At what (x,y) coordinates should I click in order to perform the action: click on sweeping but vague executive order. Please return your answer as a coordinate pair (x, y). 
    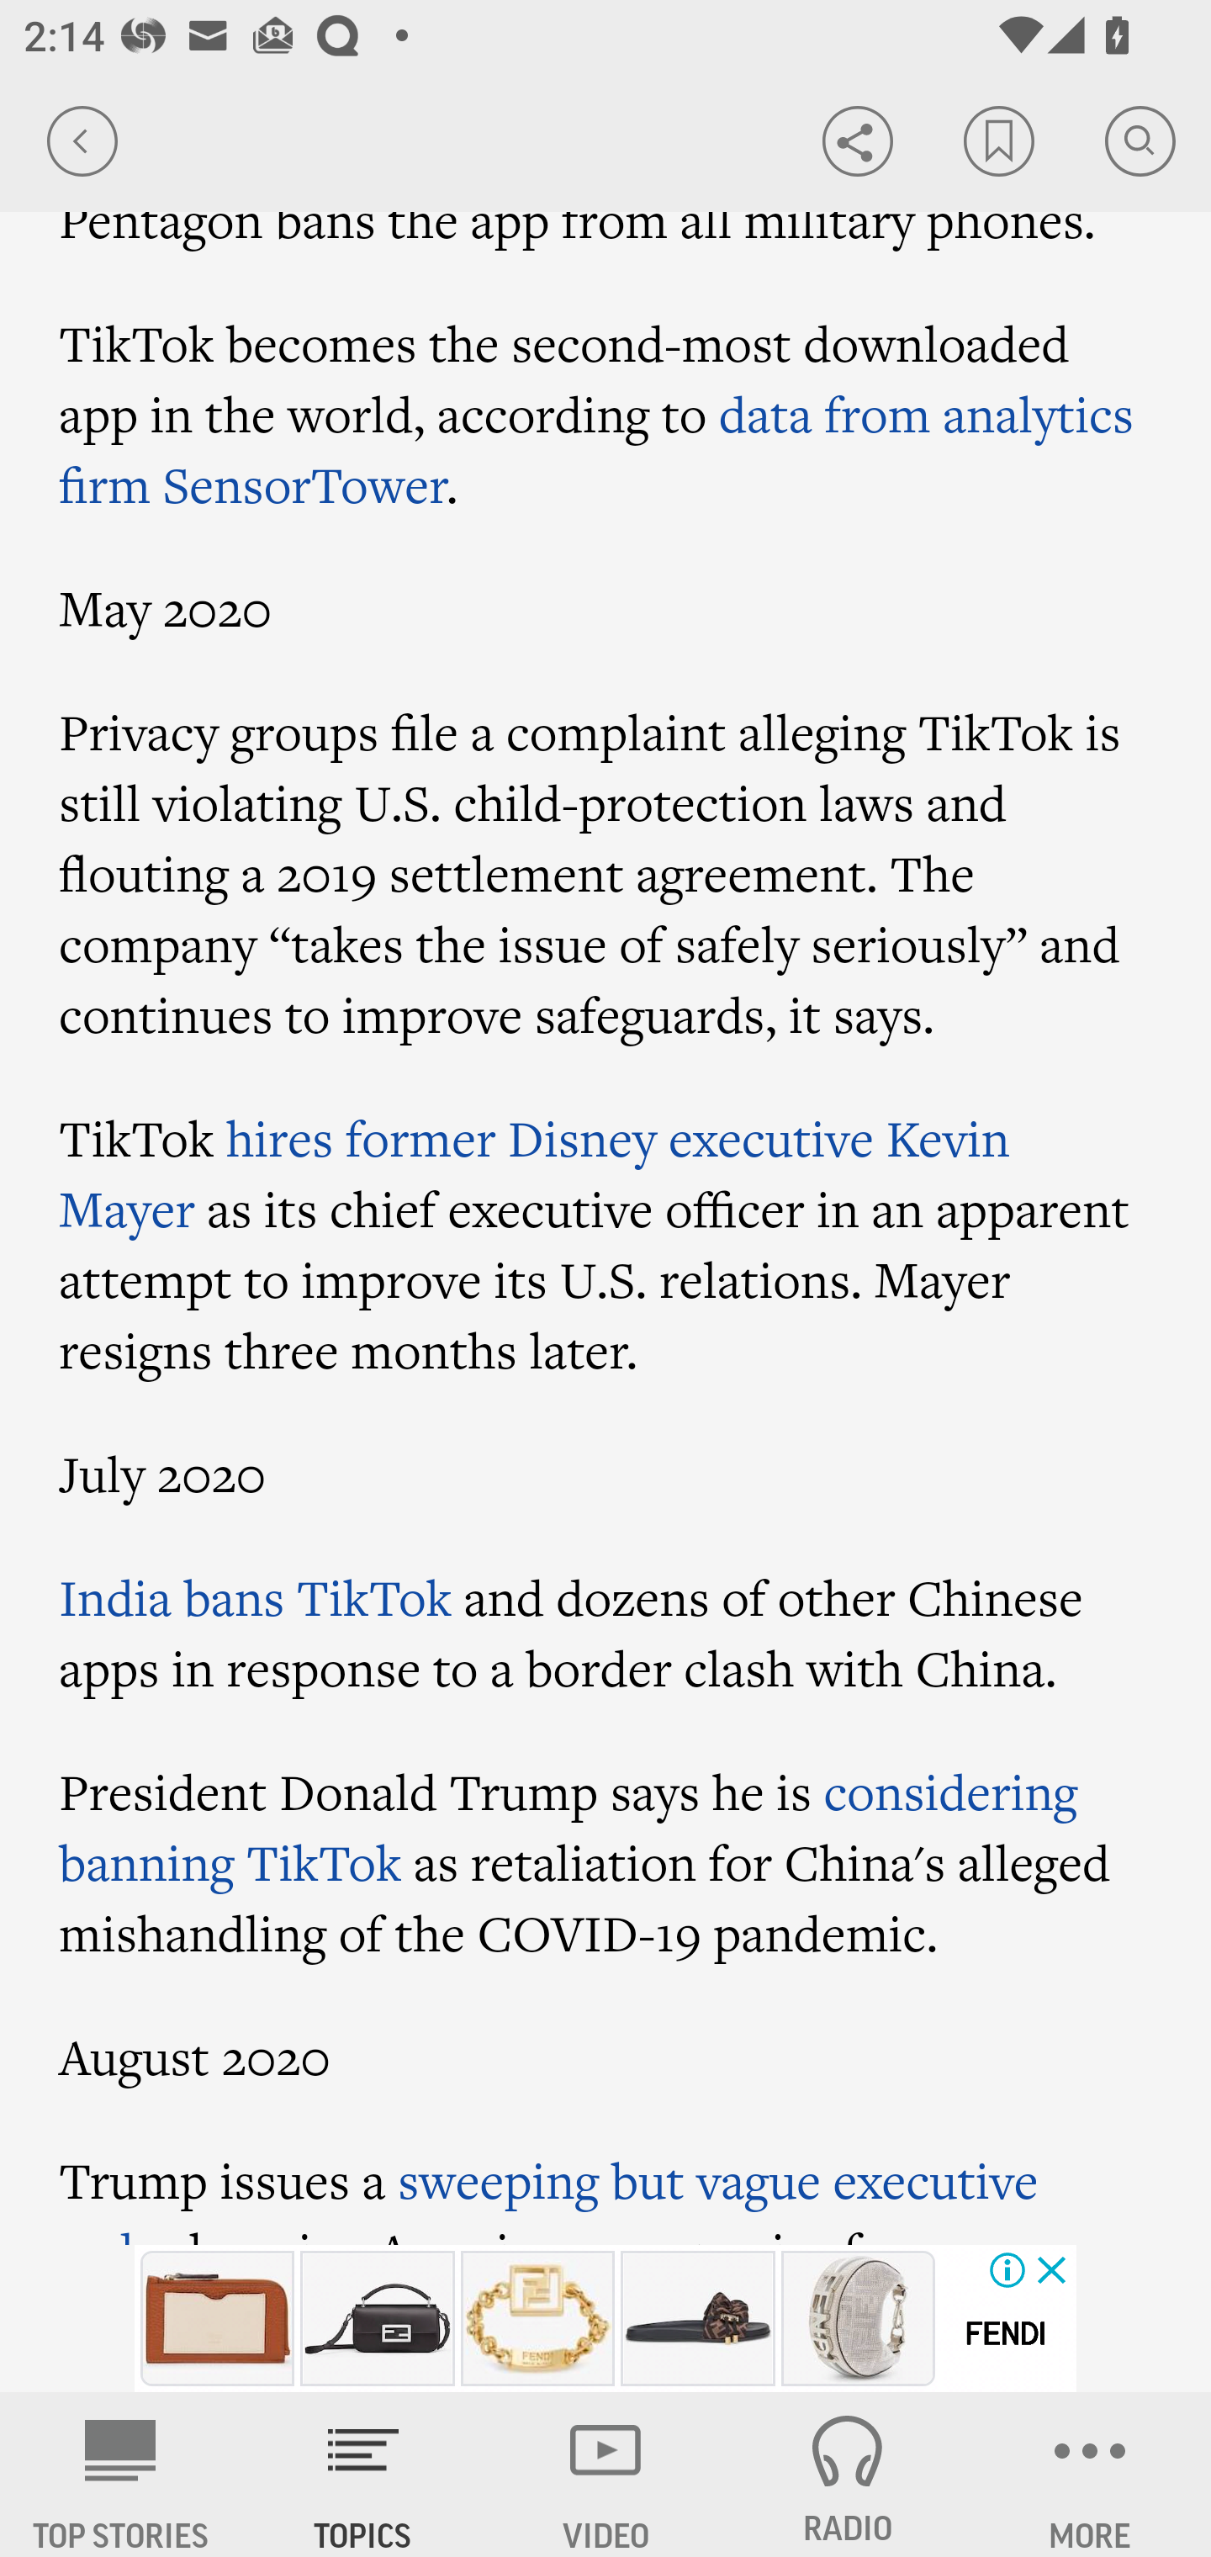
    Looking at the image, I should click on (548, 2195).